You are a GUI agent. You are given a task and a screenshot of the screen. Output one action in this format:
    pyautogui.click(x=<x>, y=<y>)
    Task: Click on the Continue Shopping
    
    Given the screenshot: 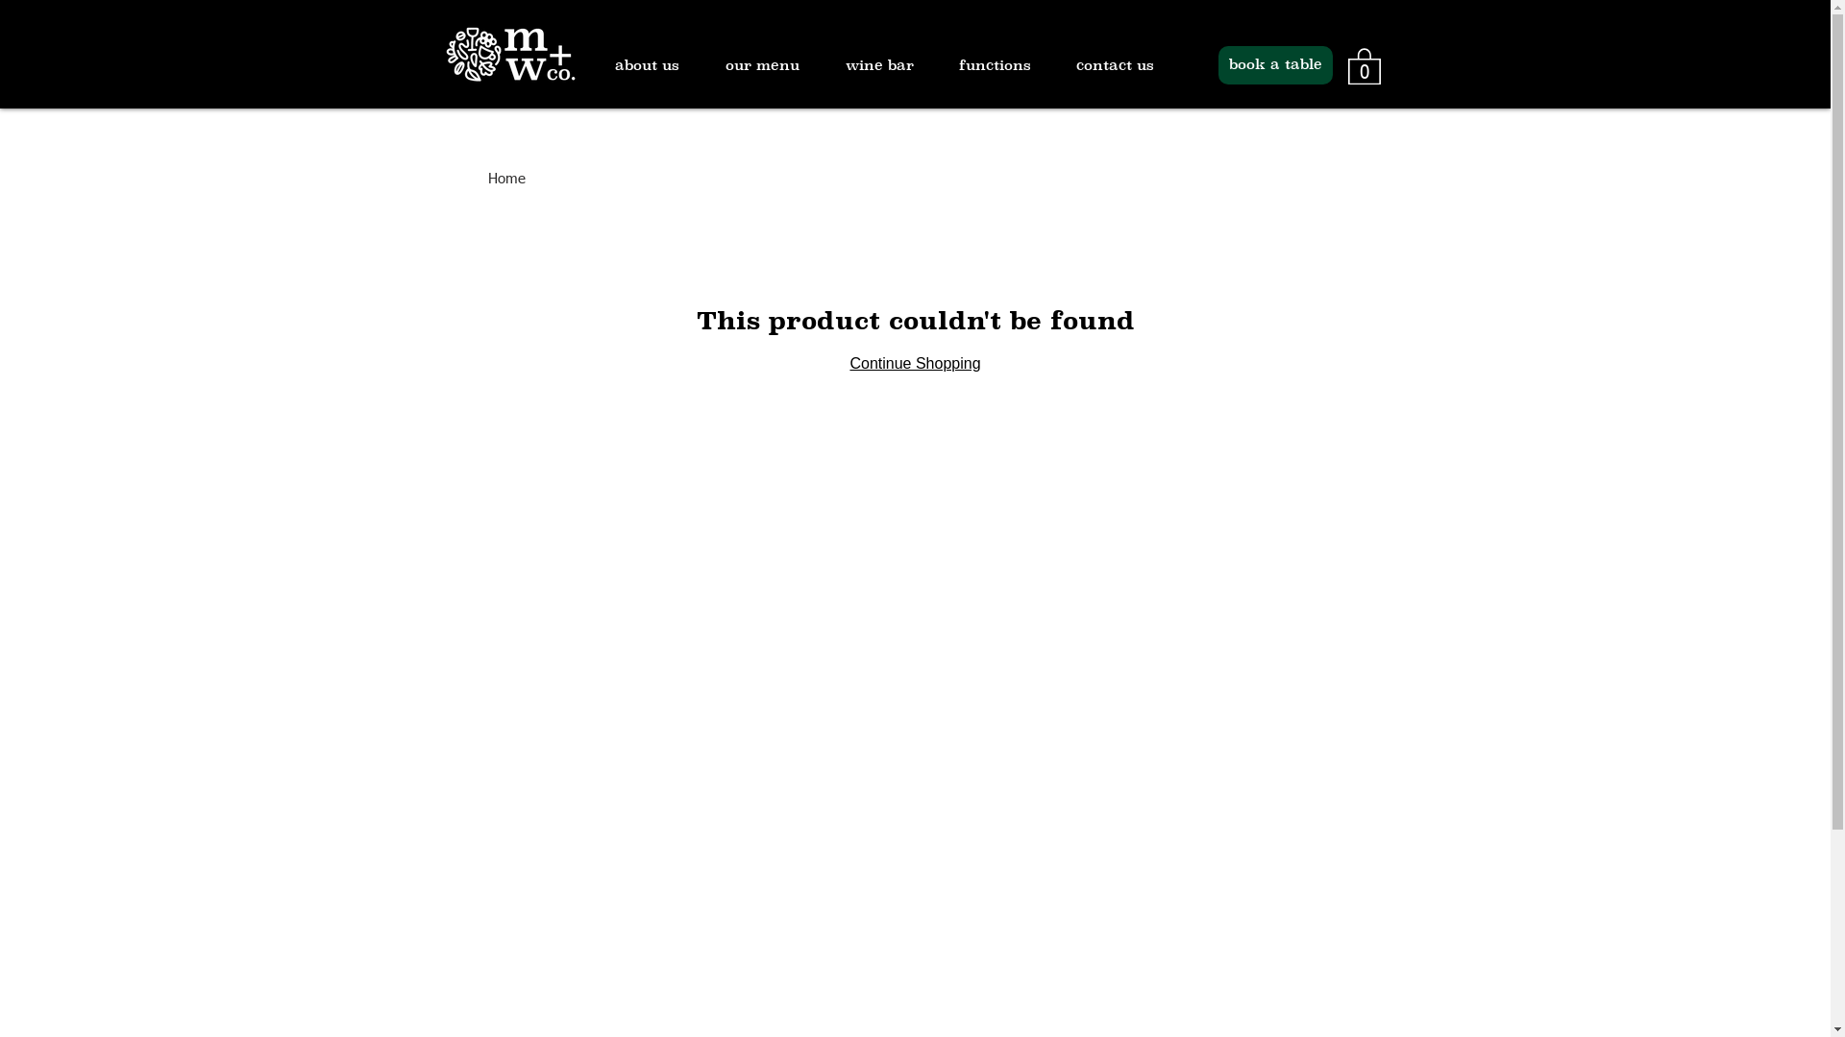 What is the action you would take?
    pyautogui.click(x=915, y=363)
    